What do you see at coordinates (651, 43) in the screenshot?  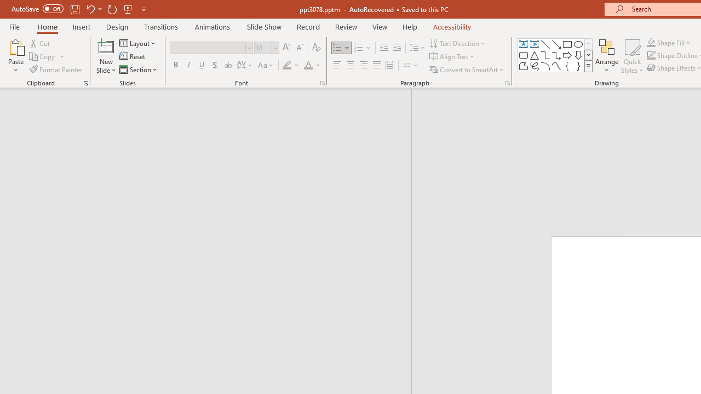 I see `Shape Fill Dark Green, Accent 2` at bounding box center [651, 43].